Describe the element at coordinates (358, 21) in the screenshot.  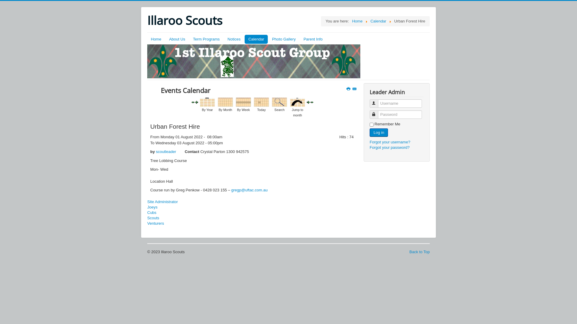
I see `Home` at that location.